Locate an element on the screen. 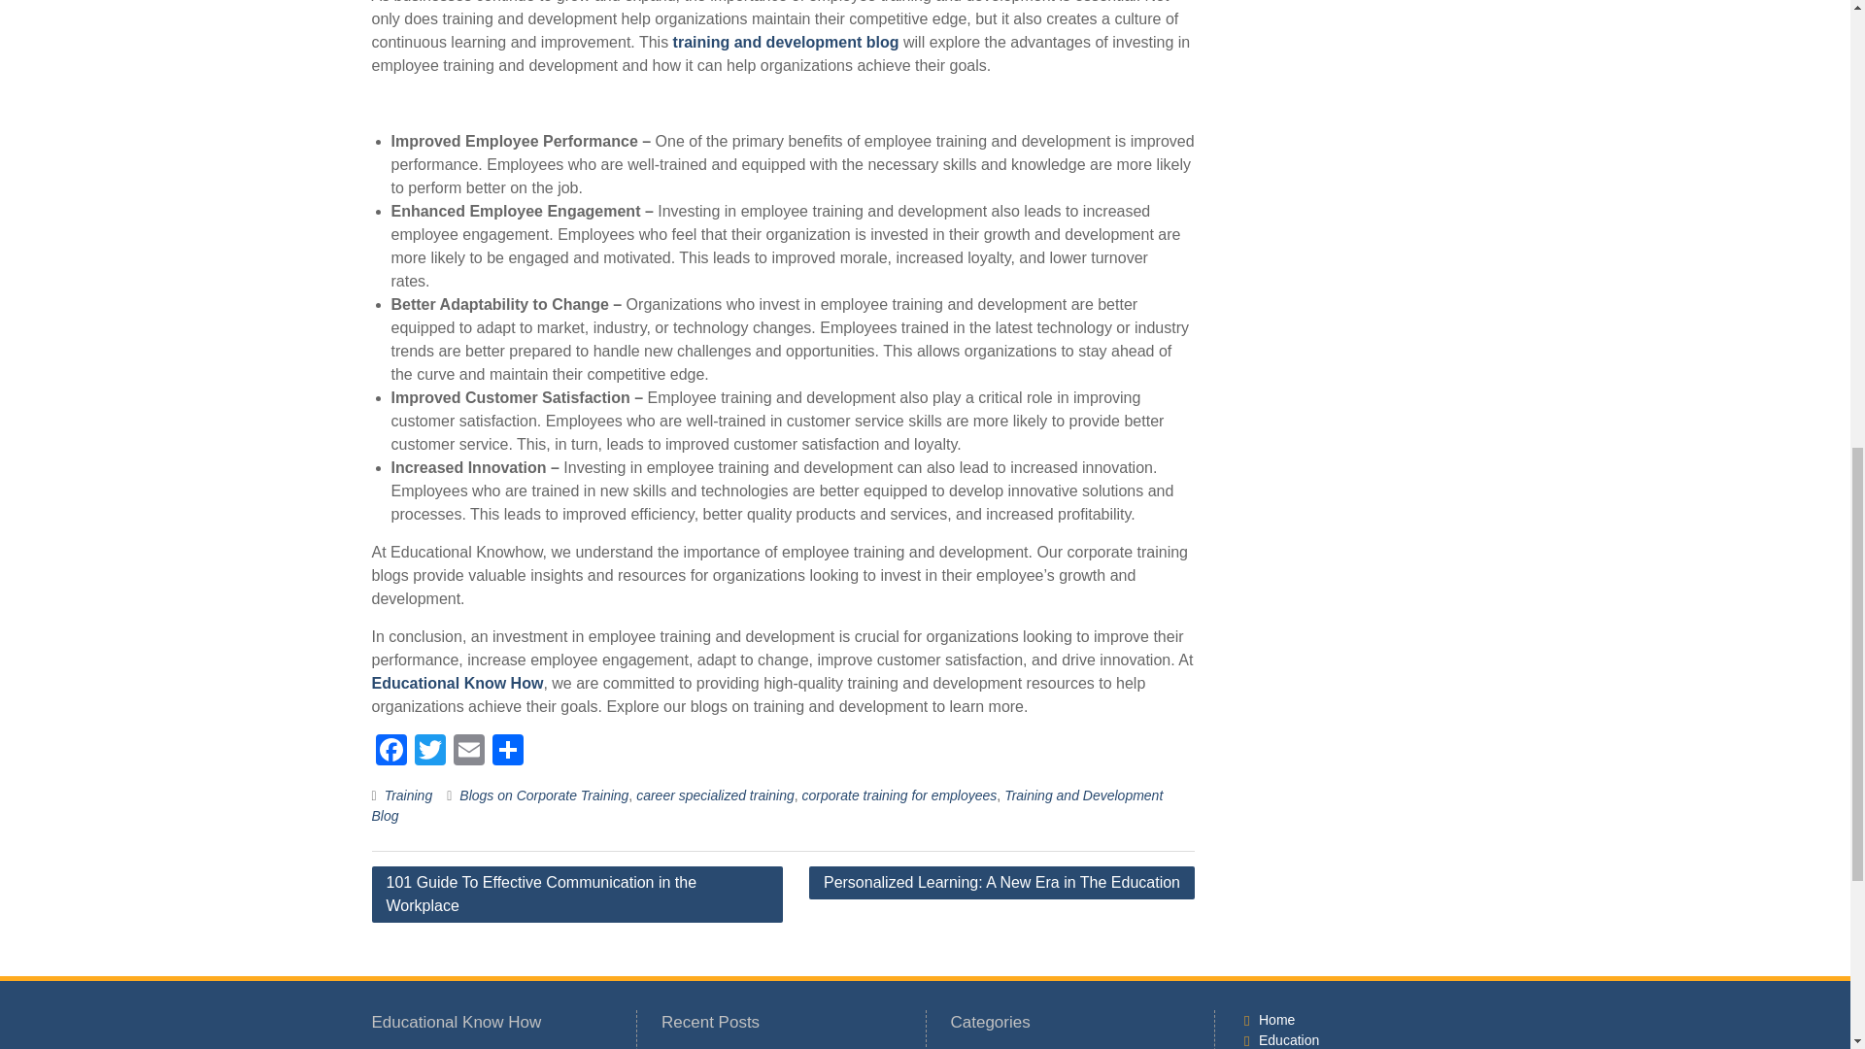 This screenshot has height=1049, width=1865. Facebook is located at coordinates (390, 752).